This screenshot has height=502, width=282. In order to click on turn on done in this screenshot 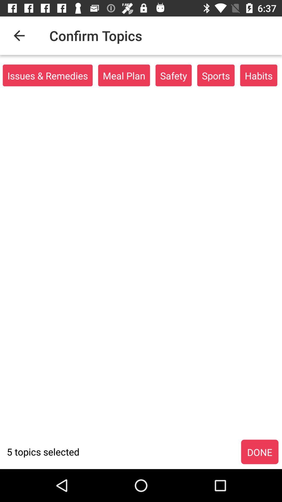, I will do `click(260, 452)`.